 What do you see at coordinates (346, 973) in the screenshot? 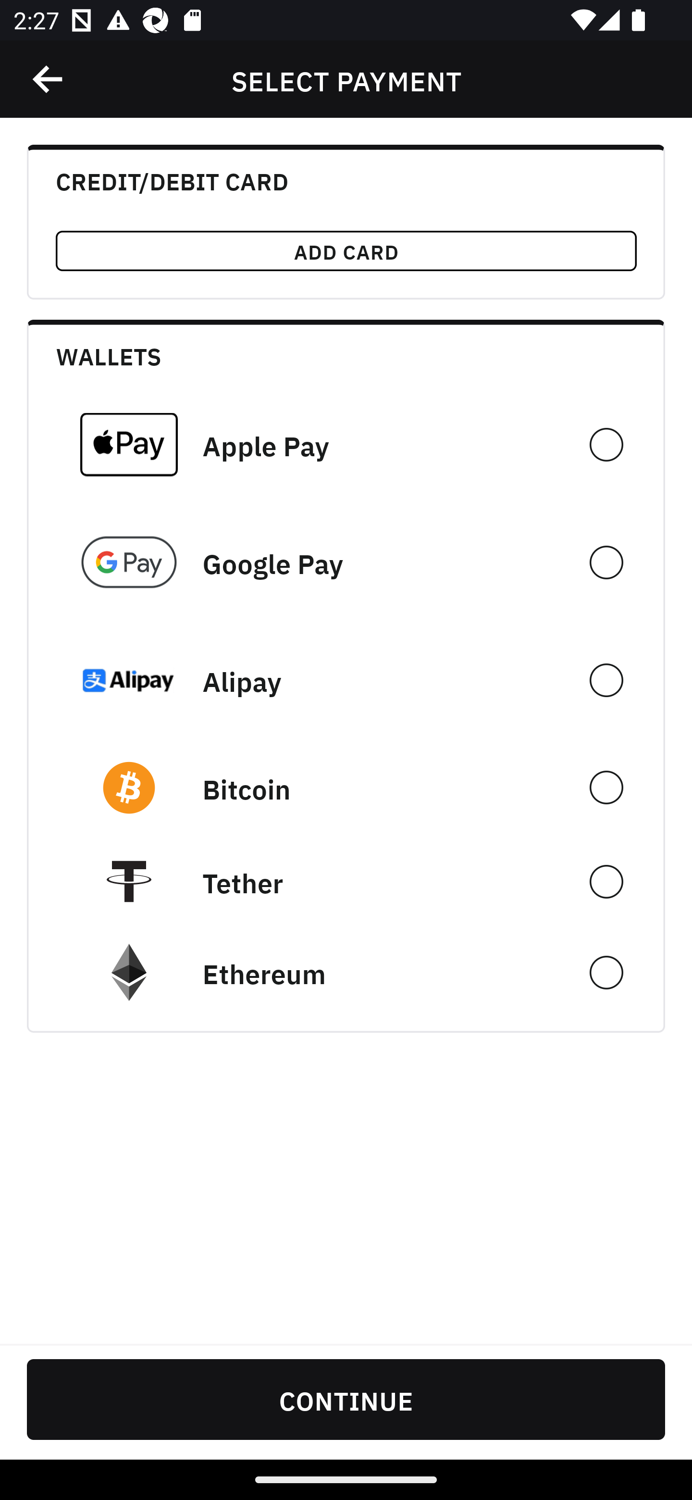
I see `Ethereum` at bounding box center [346, 973].